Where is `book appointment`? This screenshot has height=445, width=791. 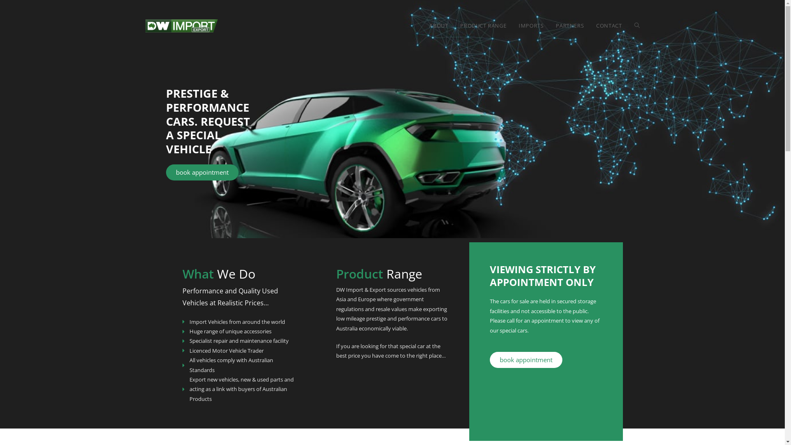 book appointment is located at coordinates (526, 360).